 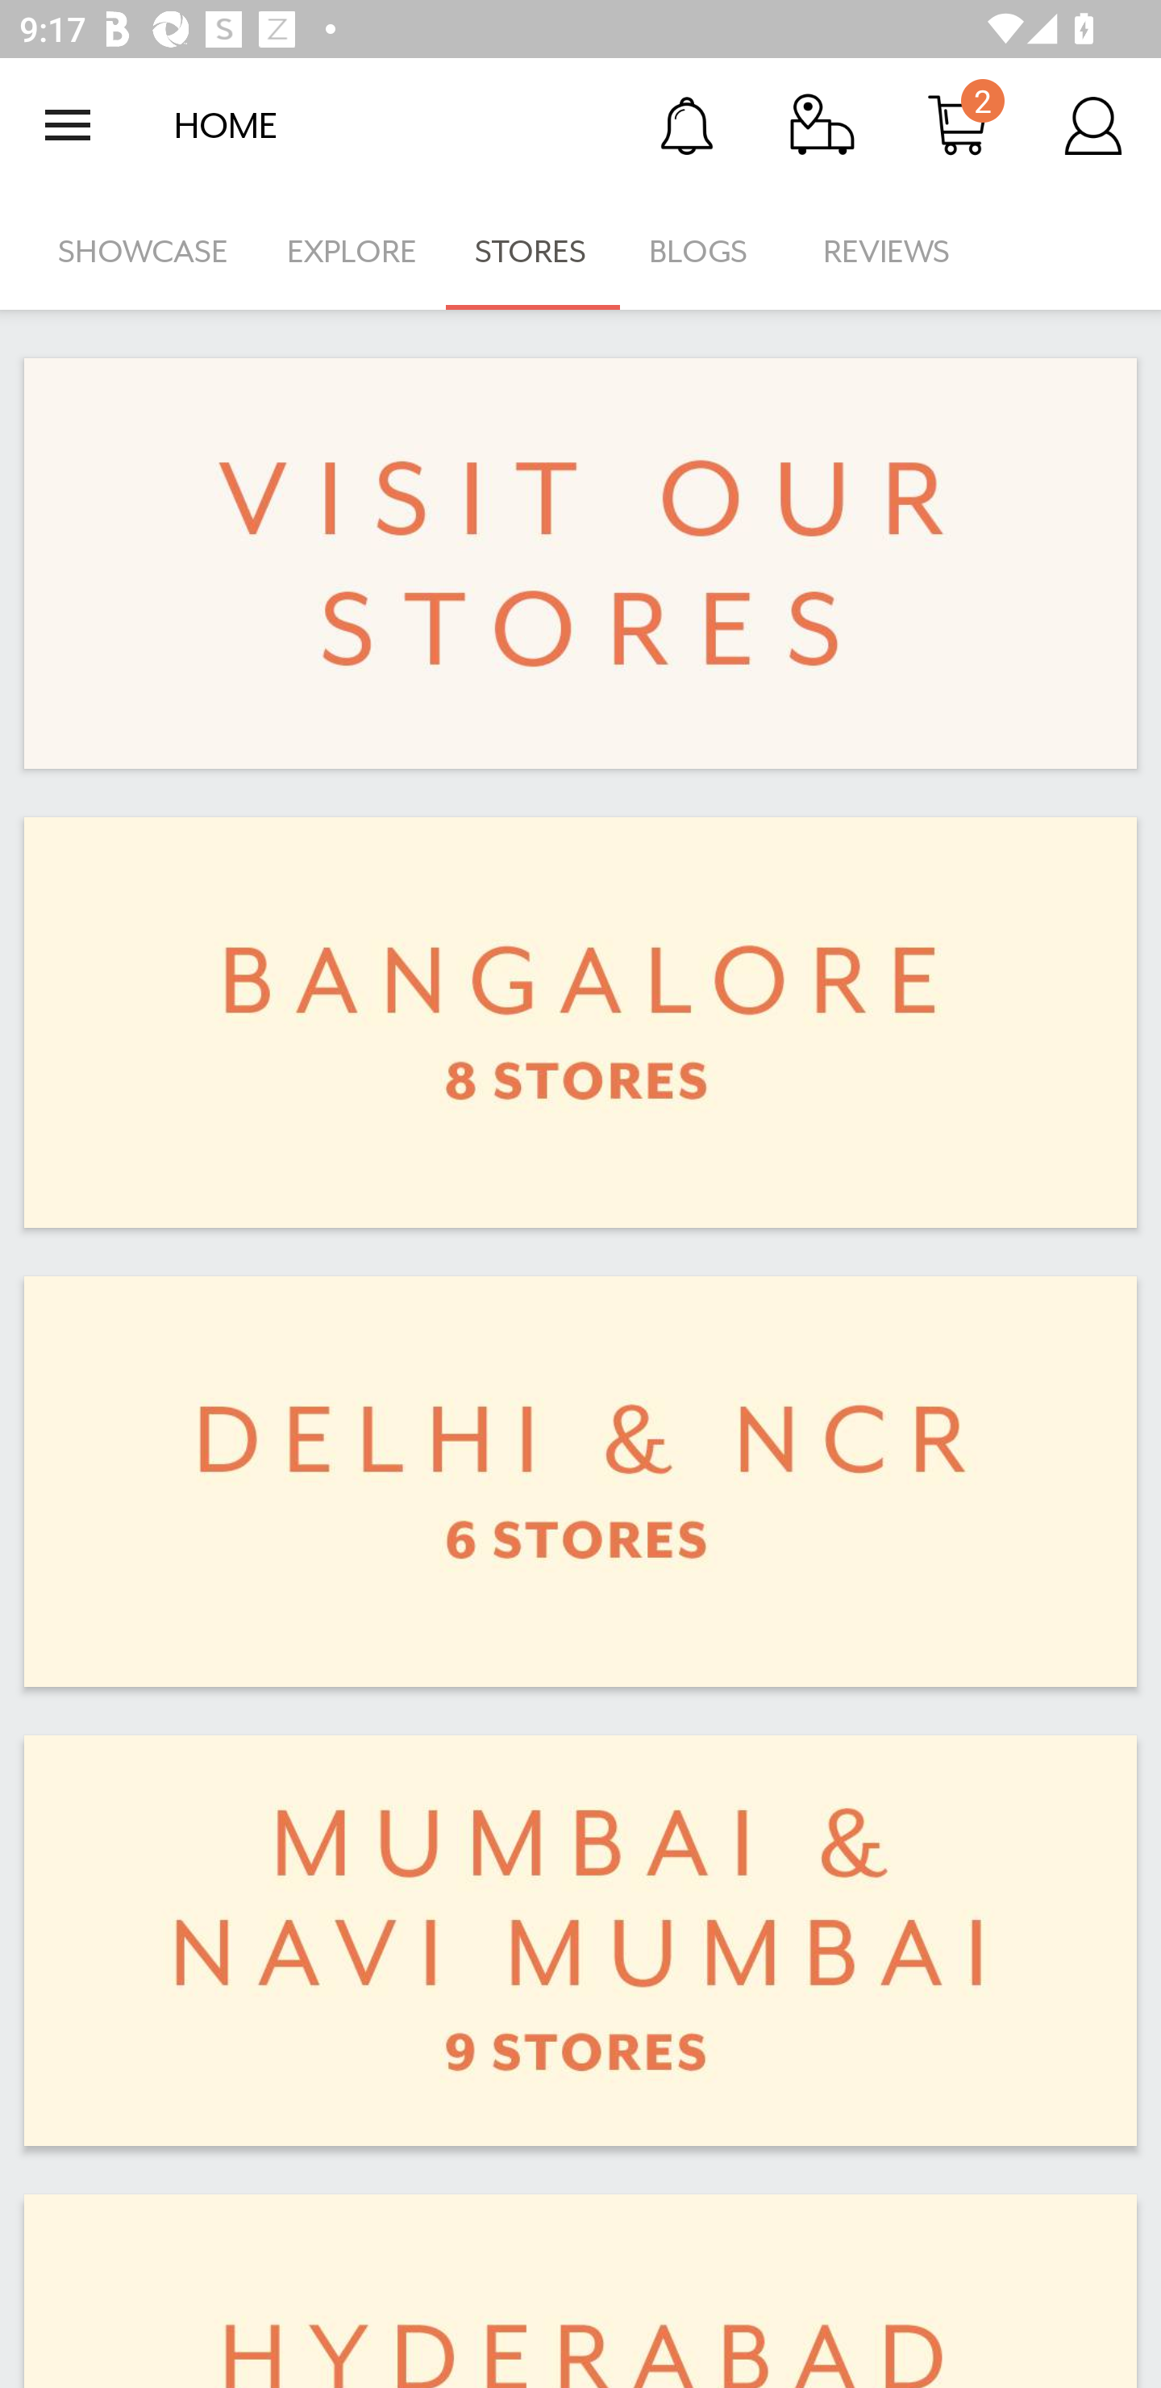 What do you see at coordinates (822, 124) in the screenshot?
I see `Track Order` at bounding box center [822, 124].